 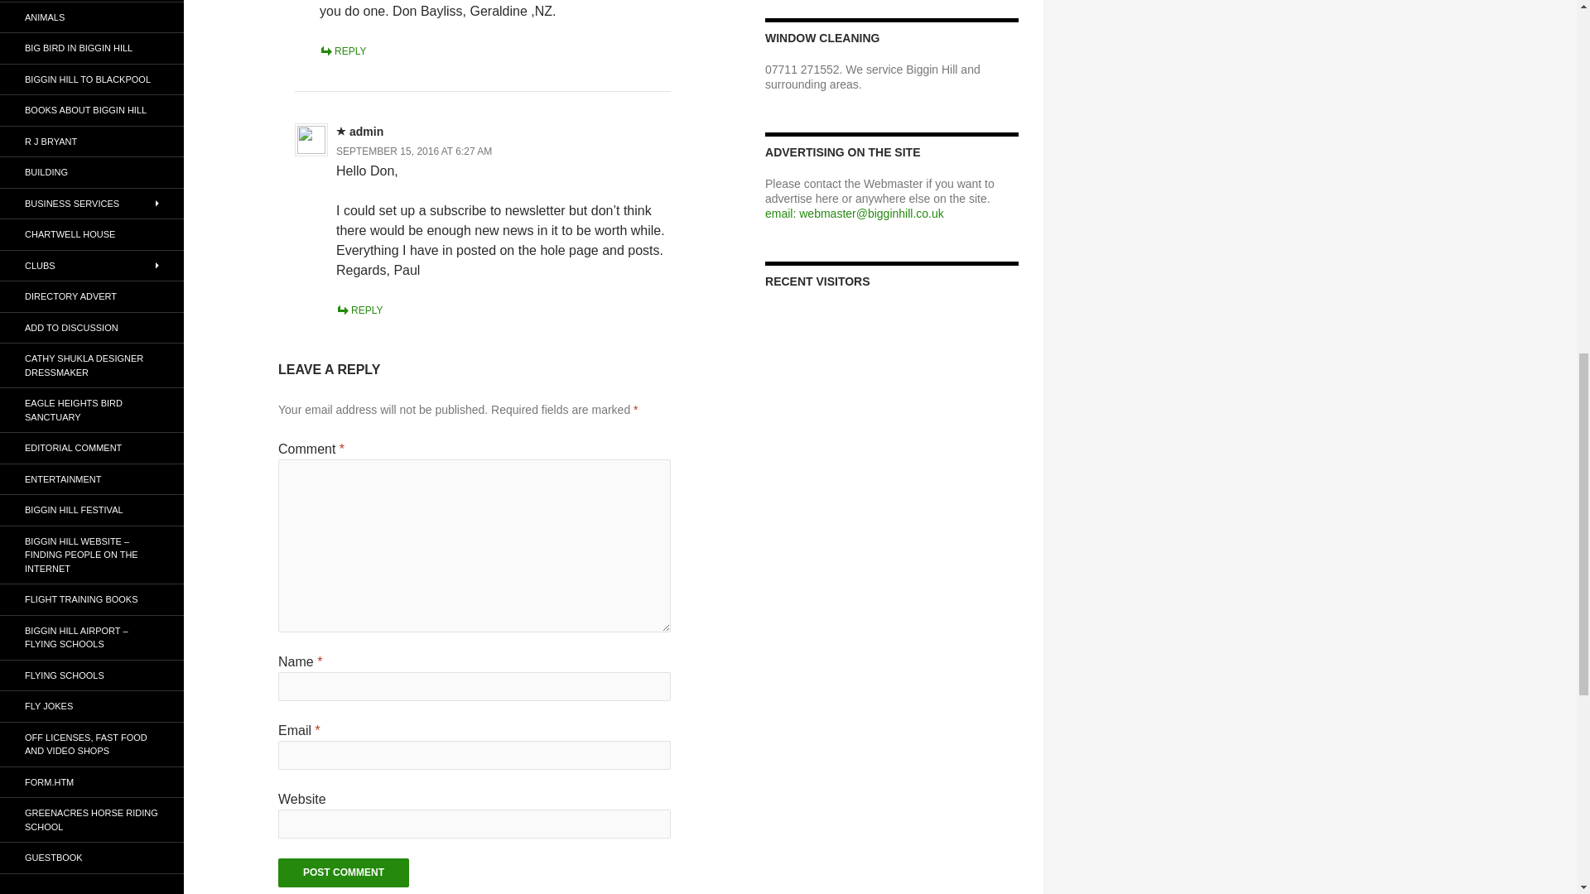 What do you see at coordinates (343, 872) in the screenshot?
I see `Post Comment` at bounding box center [343, 872].